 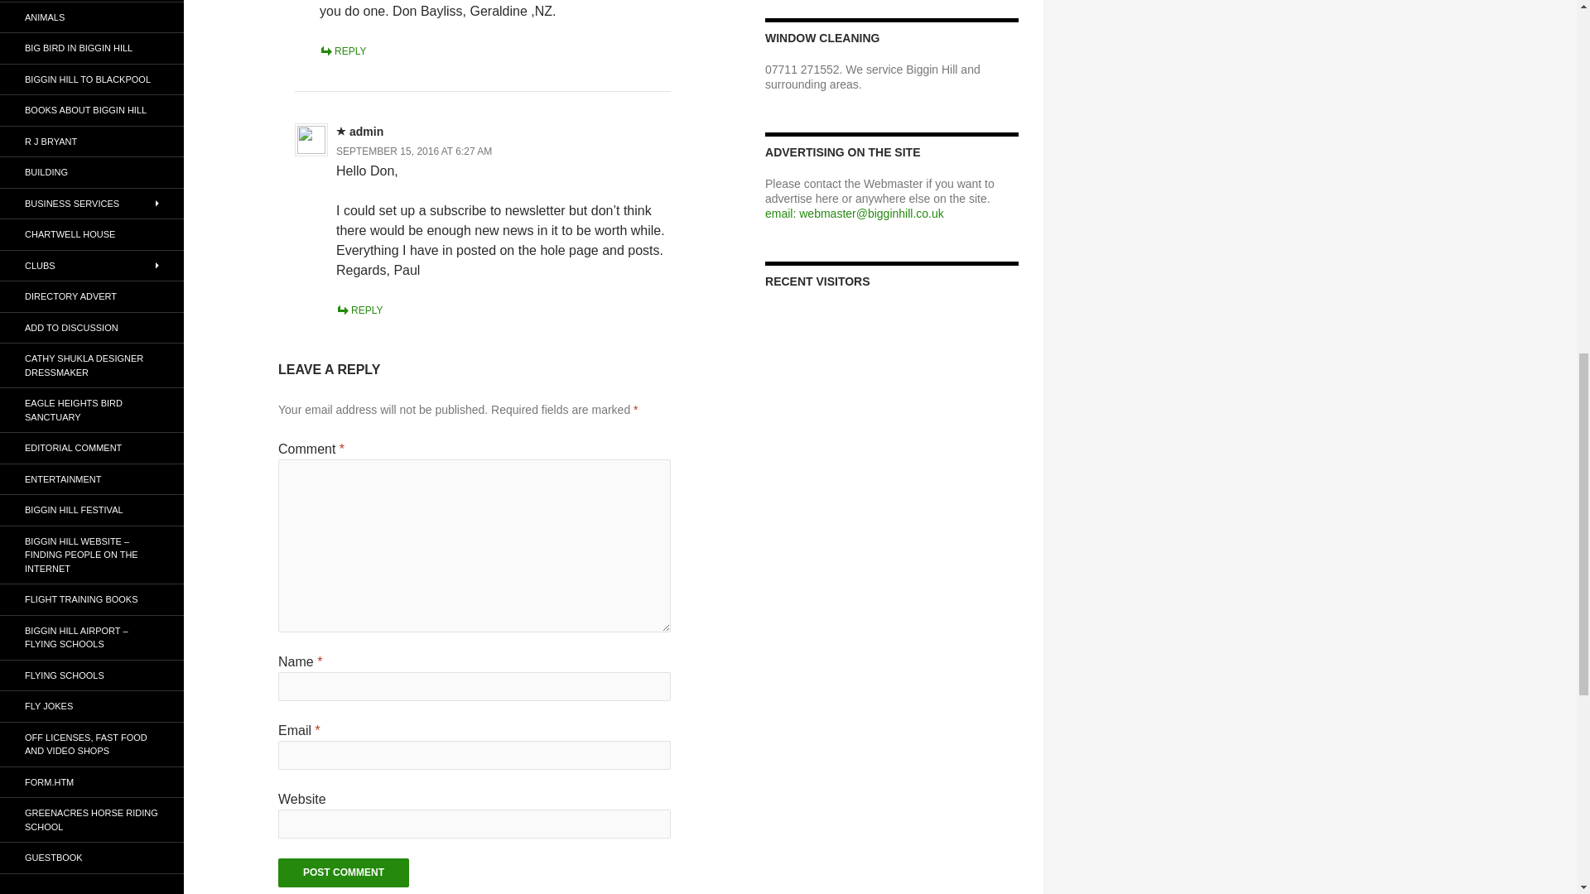 What do you see at coordinates (343, 872) in the screenshot?
I see `Post Comment` at bounding box center [343, 872].